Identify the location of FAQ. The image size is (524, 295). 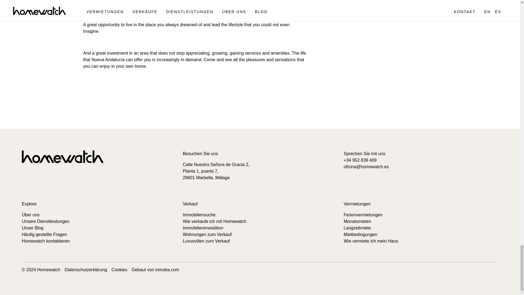
(44, 234).